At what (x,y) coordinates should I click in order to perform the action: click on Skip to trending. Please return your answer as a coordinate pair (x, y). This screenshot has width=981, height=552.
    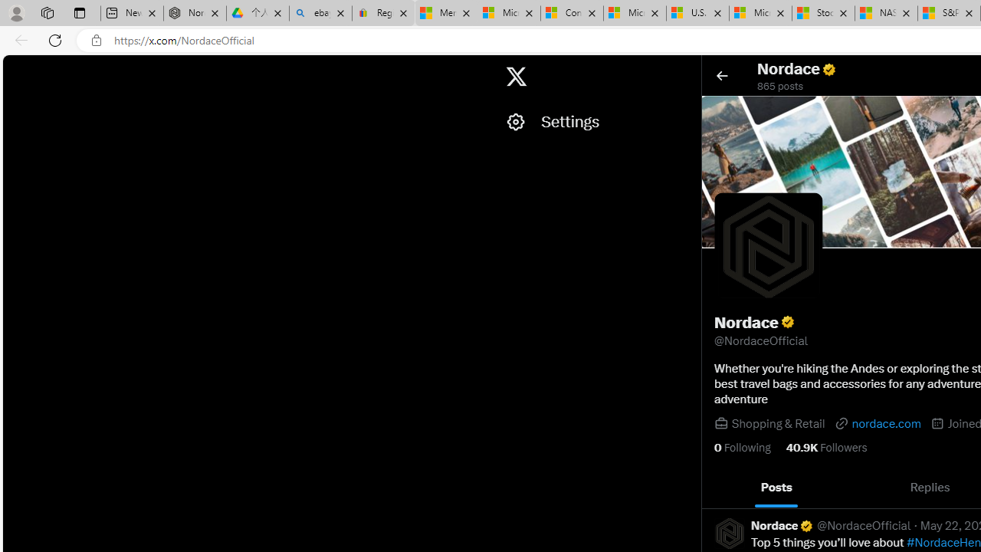
    Looking at the image, I should click on (16, 69).